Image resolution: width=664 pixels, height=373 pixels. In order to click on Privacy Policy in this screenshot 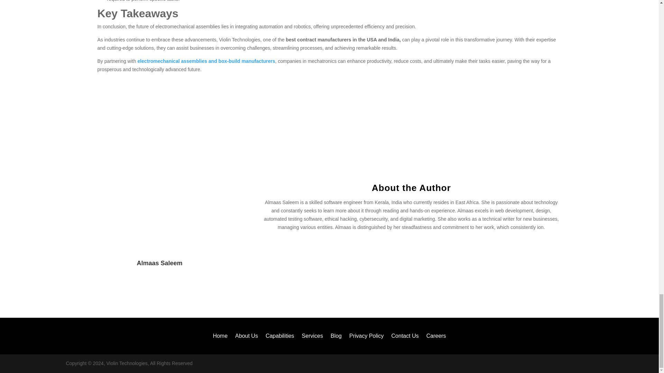, I will do `click(366, 337)`.